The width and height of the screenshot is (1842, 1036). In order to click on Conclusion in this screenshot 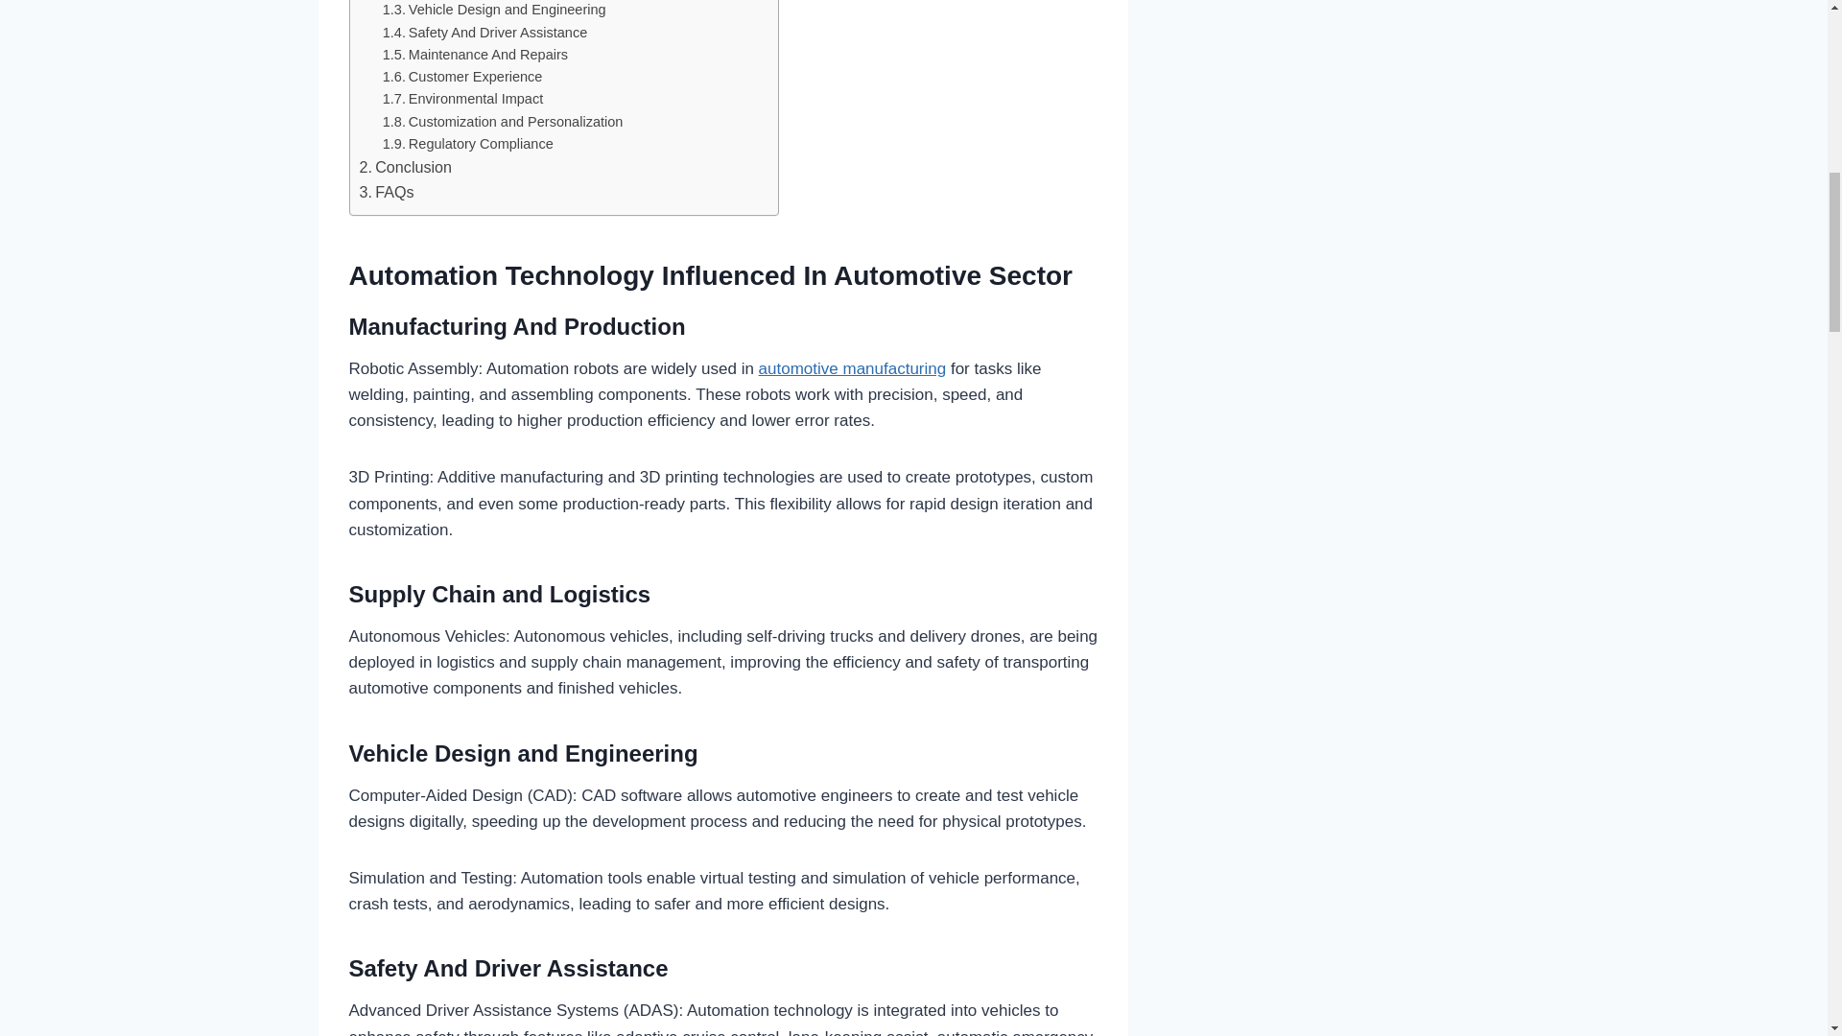, I will do `click(405, 167)`.